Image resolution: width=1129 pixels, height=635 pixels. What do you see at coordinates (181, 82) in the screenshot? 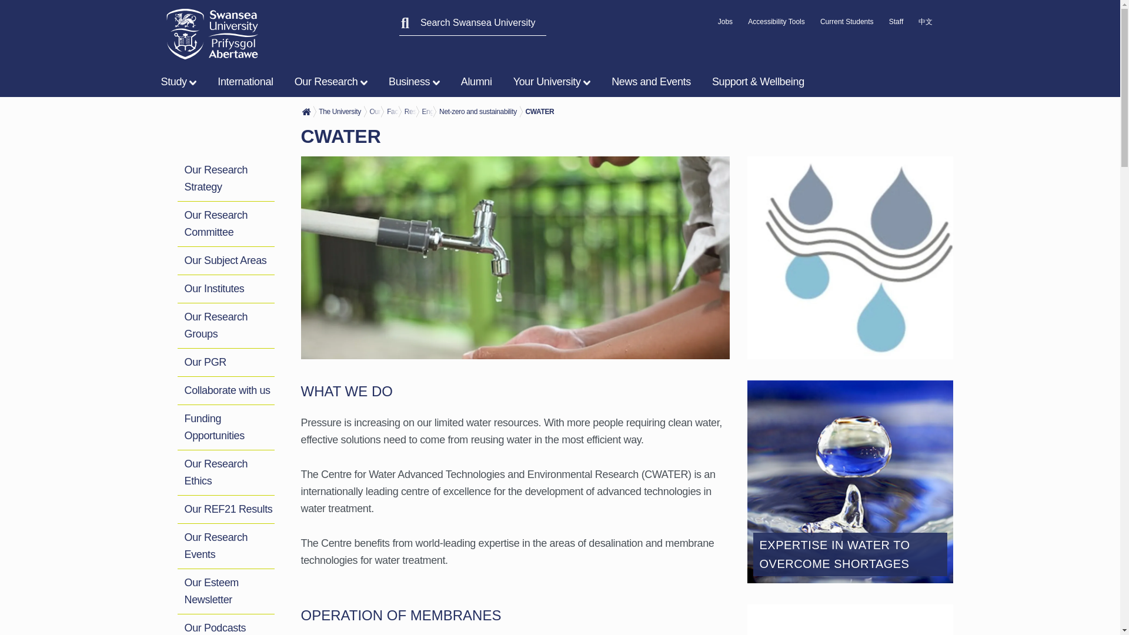
I see `Study` at bounding box center [181, 82].